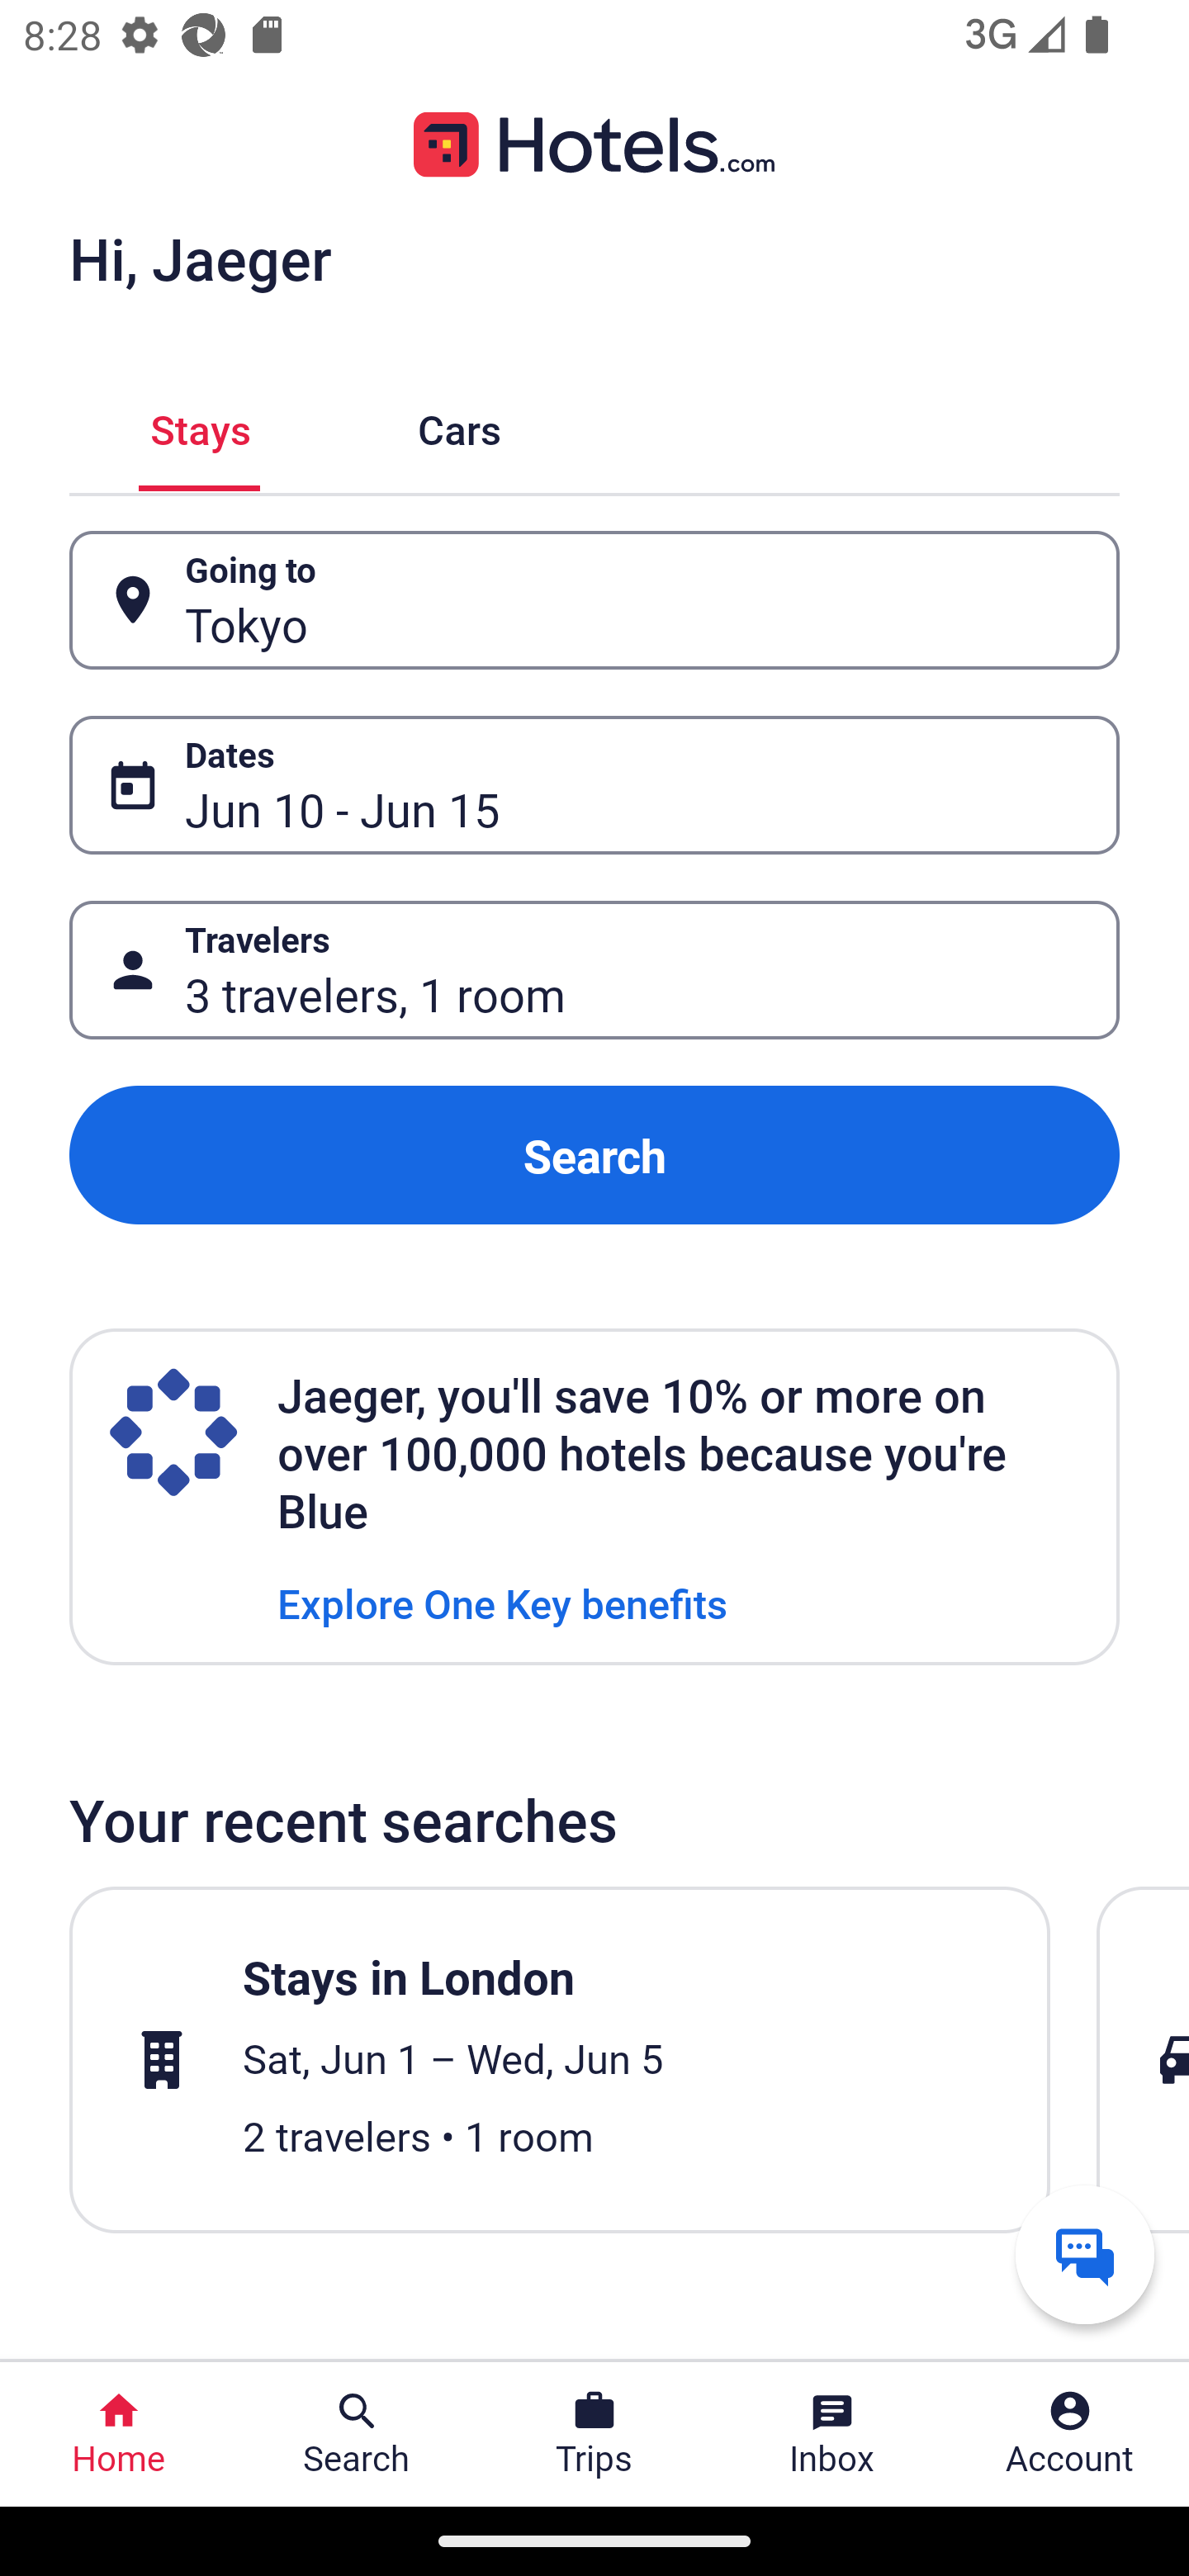  What do you see at coordinates (1070, 2434) in the screenshot?
I see `Account Profile. Button` at bounding box center [1070, 2434].